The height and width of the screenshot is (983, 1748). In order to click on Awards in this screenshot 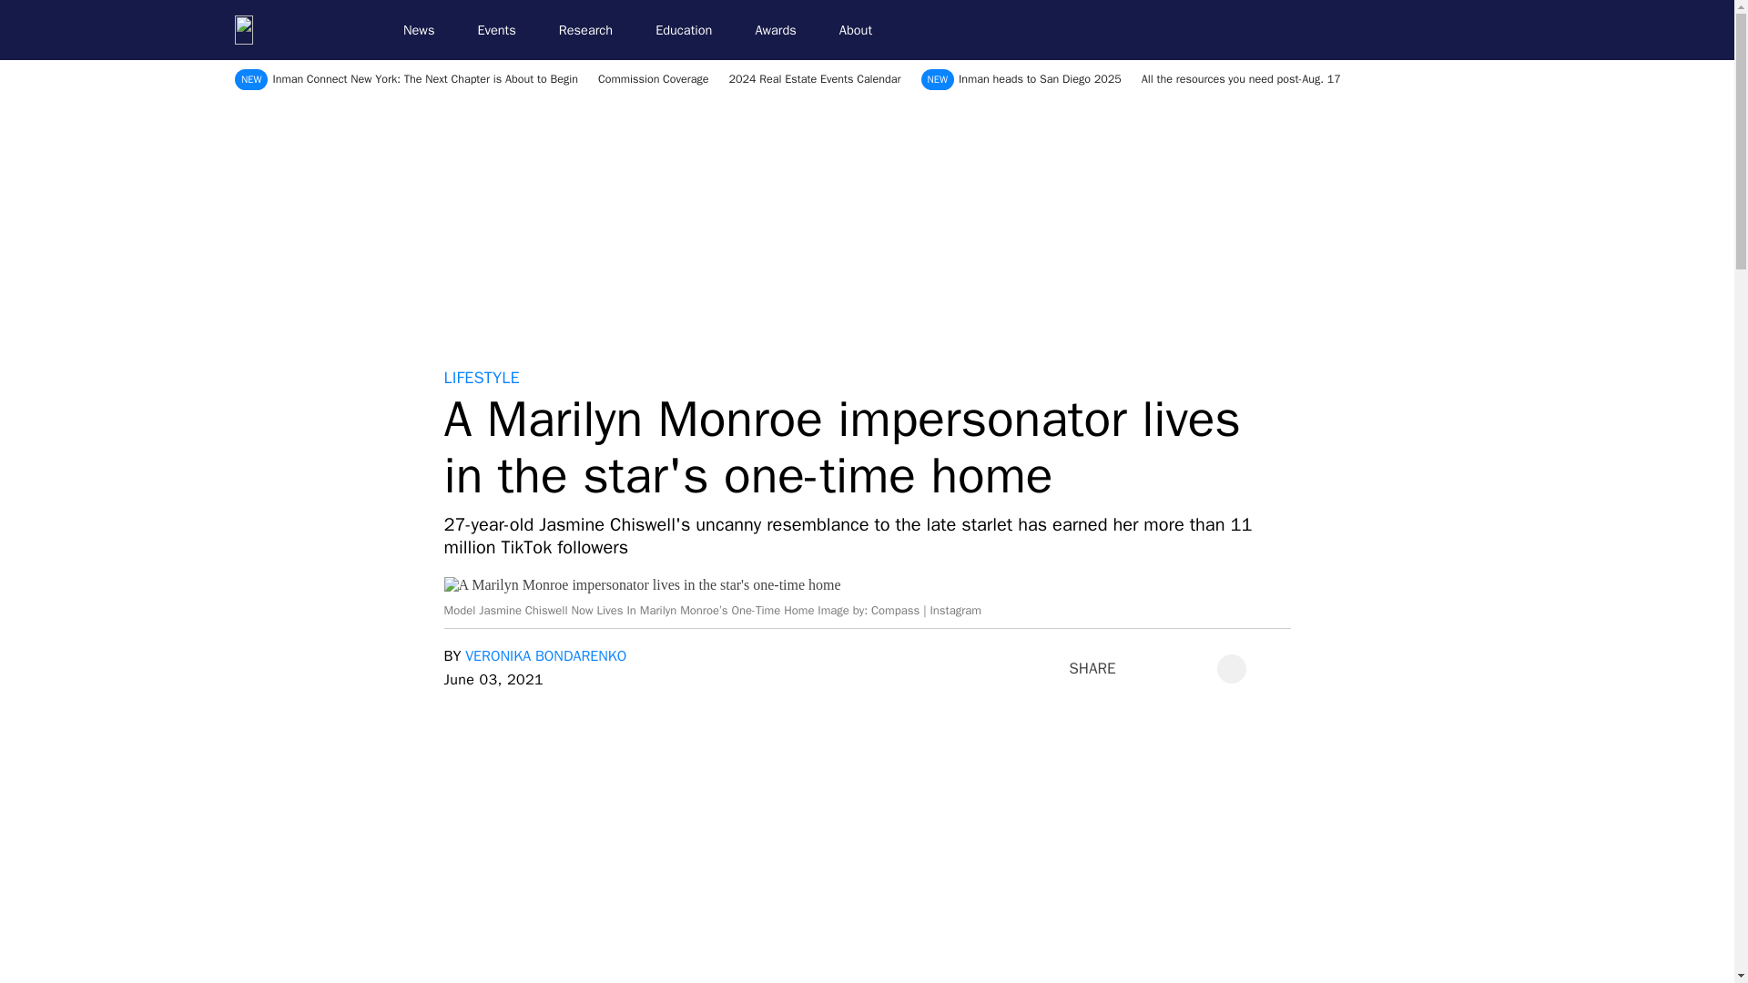, I will do `click(783, 30)`.